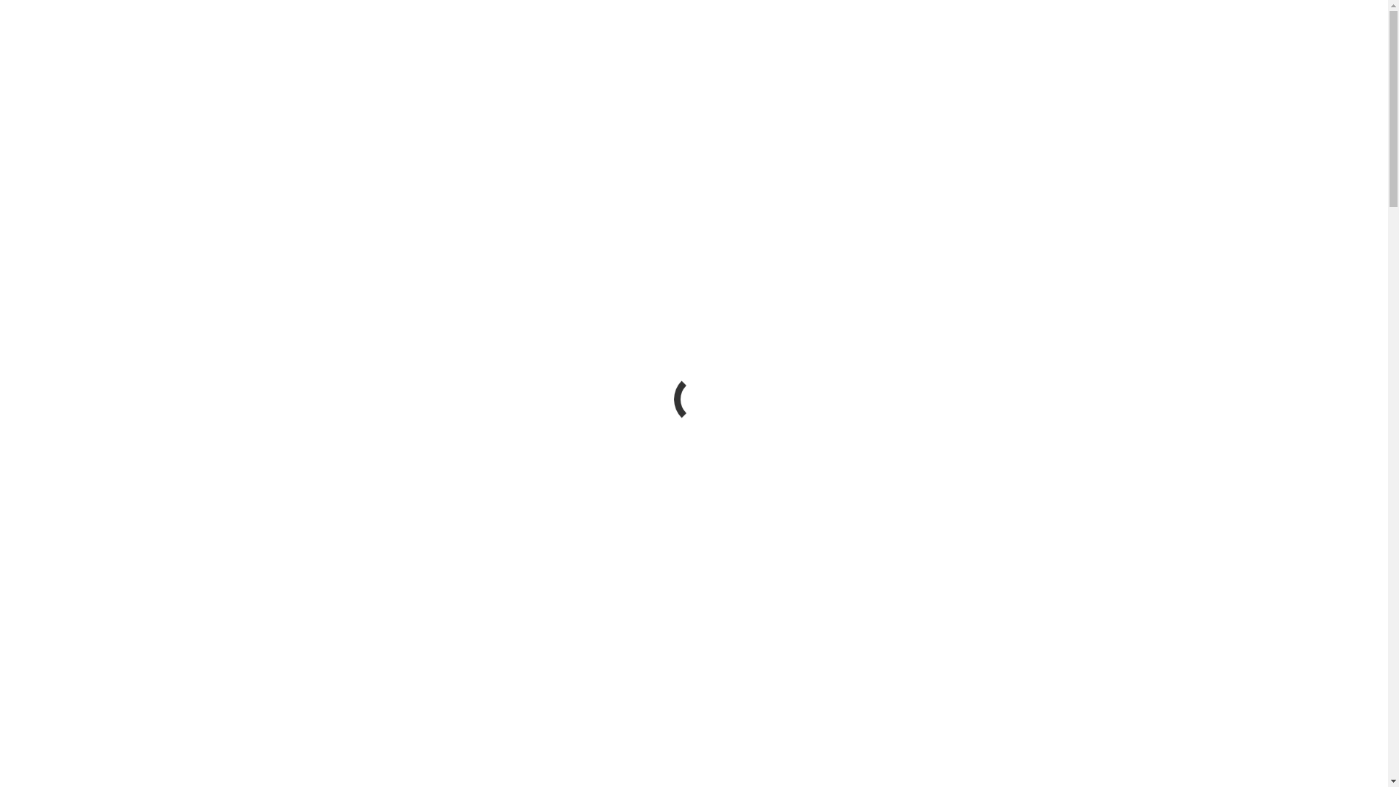  What do you see at coordinates (86, 545) in the screenshot?
I see `Referrals` at bounding box center [86, 545].